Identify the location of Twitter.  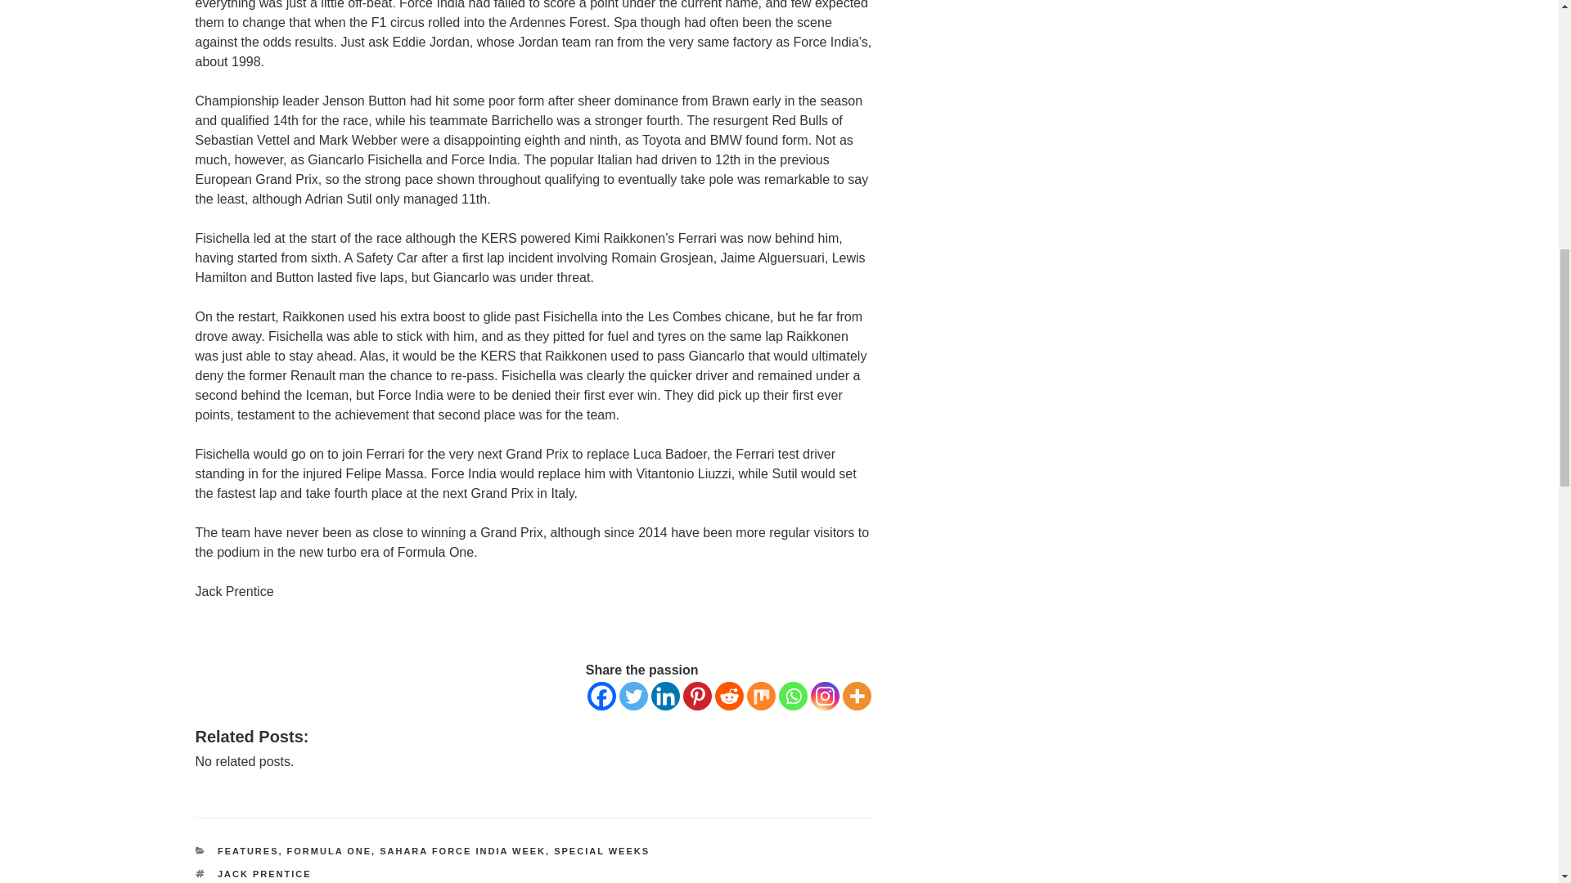
(633, 696).